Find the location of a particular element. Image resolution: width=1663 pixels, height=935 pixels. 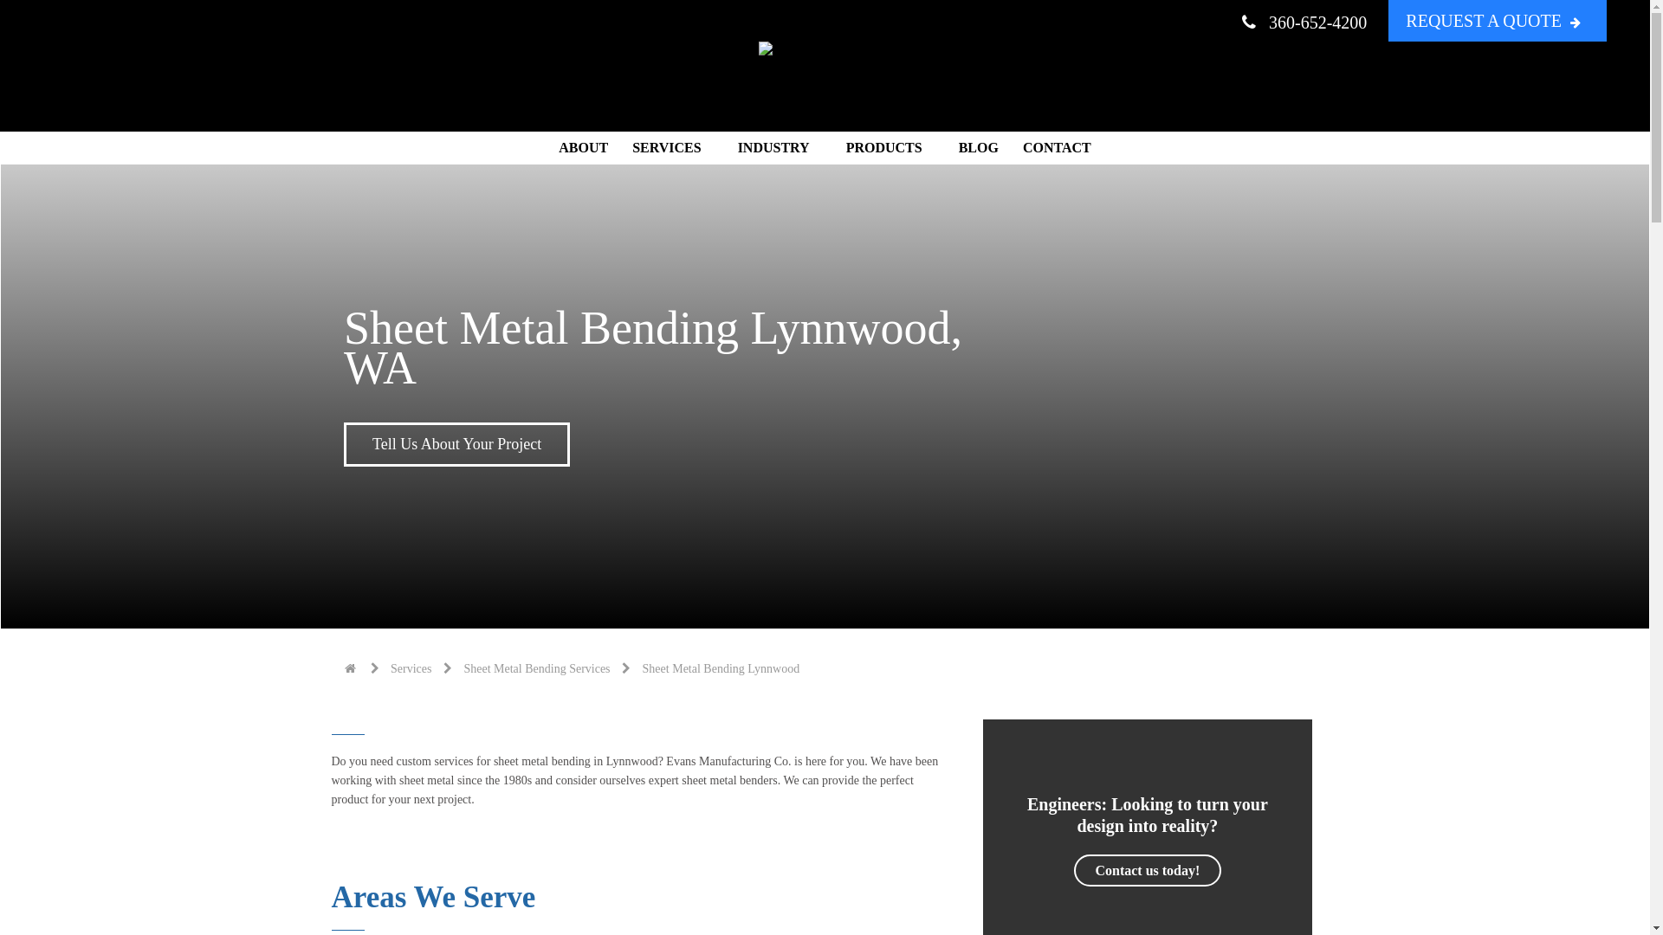

Services is located at coordinates (411, 668).